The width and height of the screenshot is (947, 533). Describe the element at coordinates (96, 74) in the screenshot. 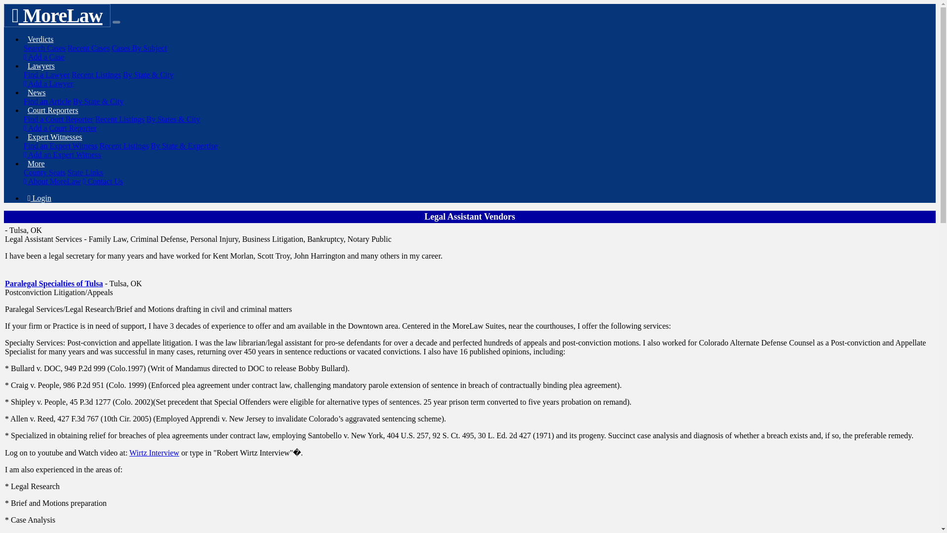

I see `Recent Listings` at that location.